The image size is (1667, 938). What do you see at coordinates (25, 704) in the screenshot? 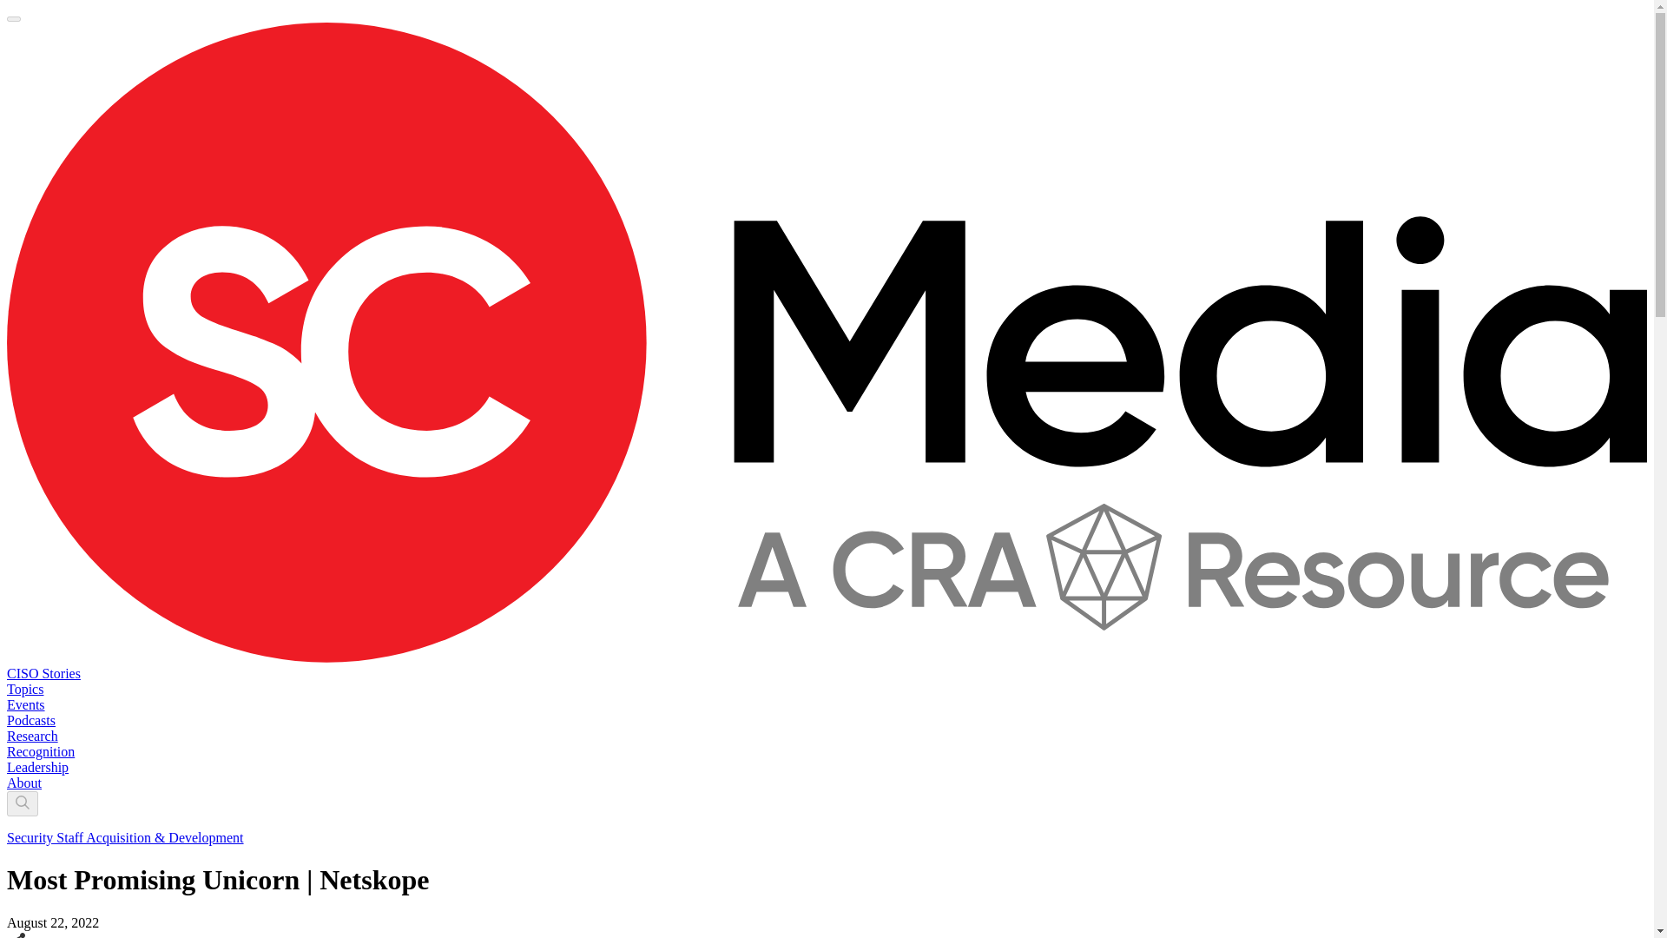
I see `Events` at bounding box center [25, 704].